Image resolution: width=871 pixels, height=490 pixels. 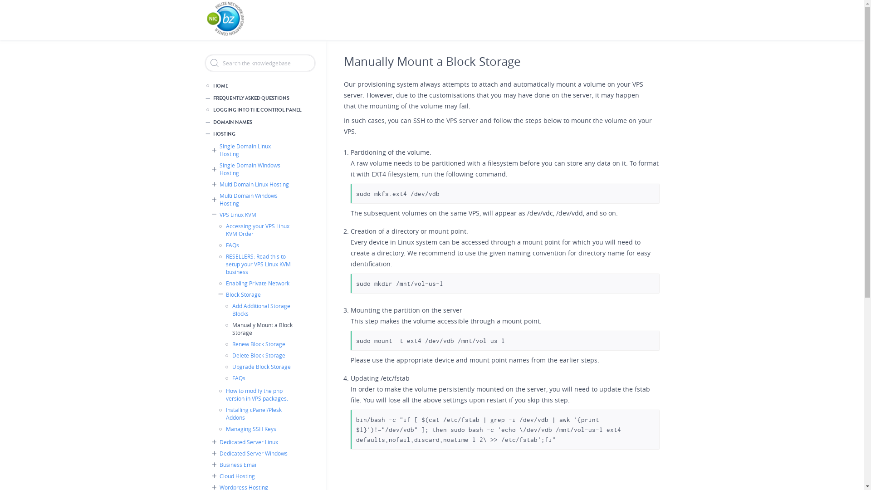 I want to click on HOSTING, so click(x=259, y=134).